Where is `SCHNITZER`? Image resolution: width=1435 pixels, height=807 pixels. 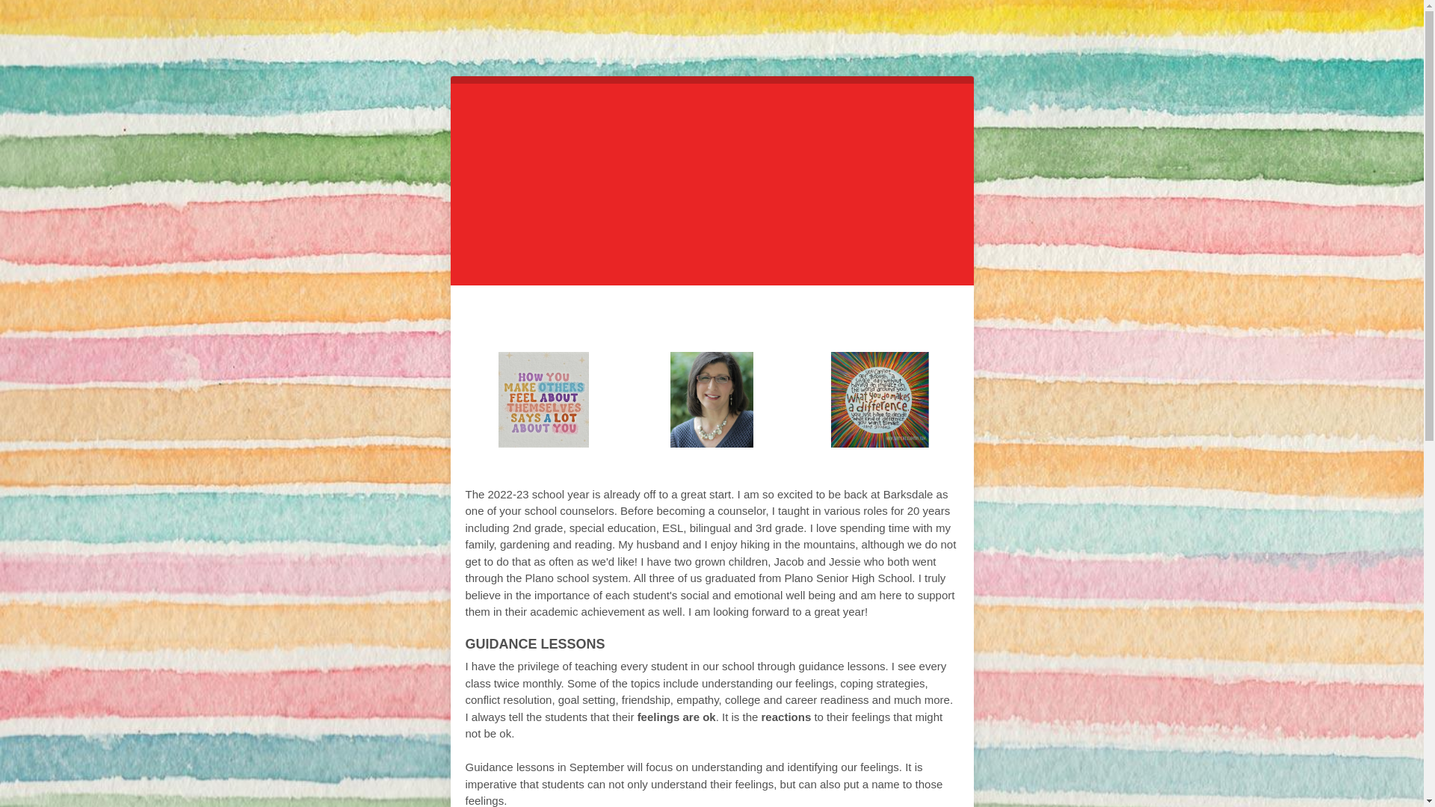 SCHNITZER is located at coordinates (846, 312).